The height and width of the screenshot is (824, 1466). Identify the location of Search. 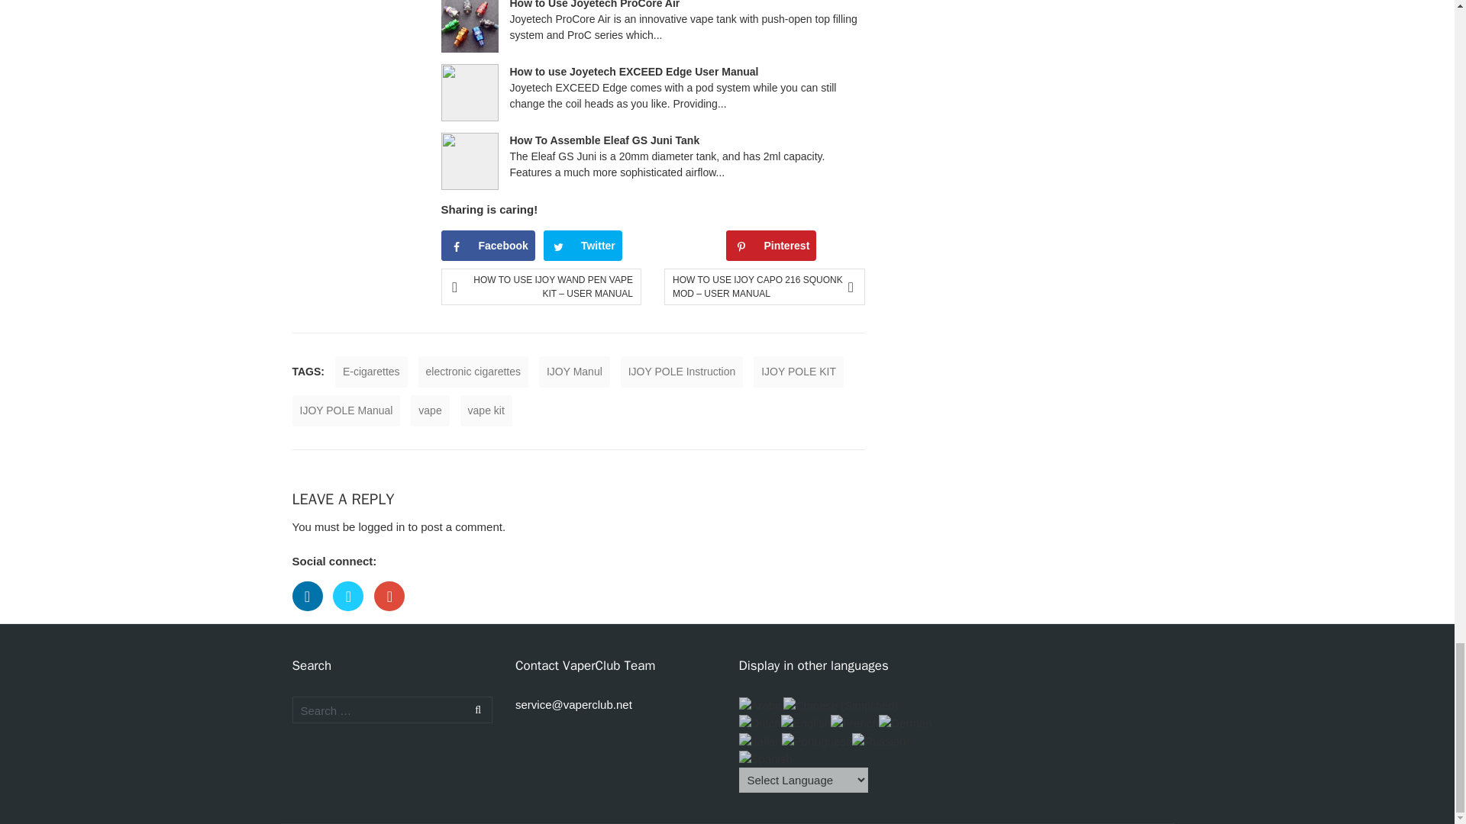
(475, 710).